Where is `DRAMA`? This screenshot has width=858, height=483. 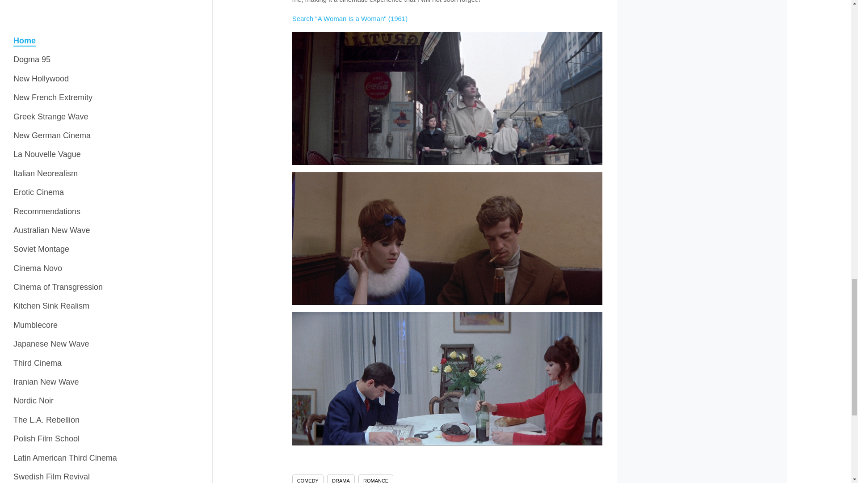
DRAMA is located at coordinates (341, 479).